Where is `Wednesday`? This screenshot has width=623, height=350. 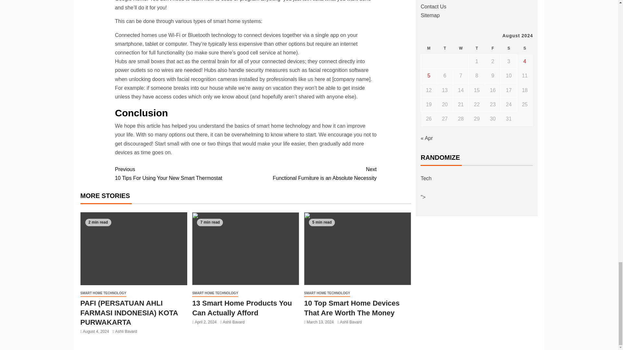
Wednesday is located at coordinates (525, 48).